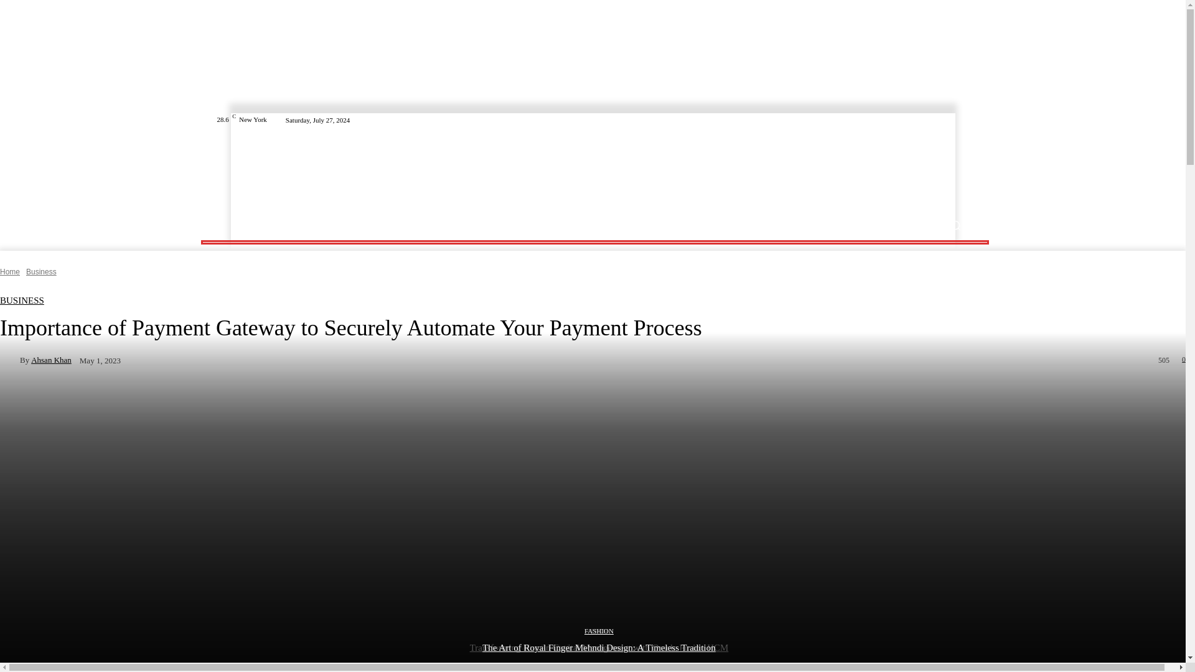 The width and height of the screenshot is (1195, 672). Describe the element at coordinates (10, 271) in the screenshot. I see `Home` at that location.